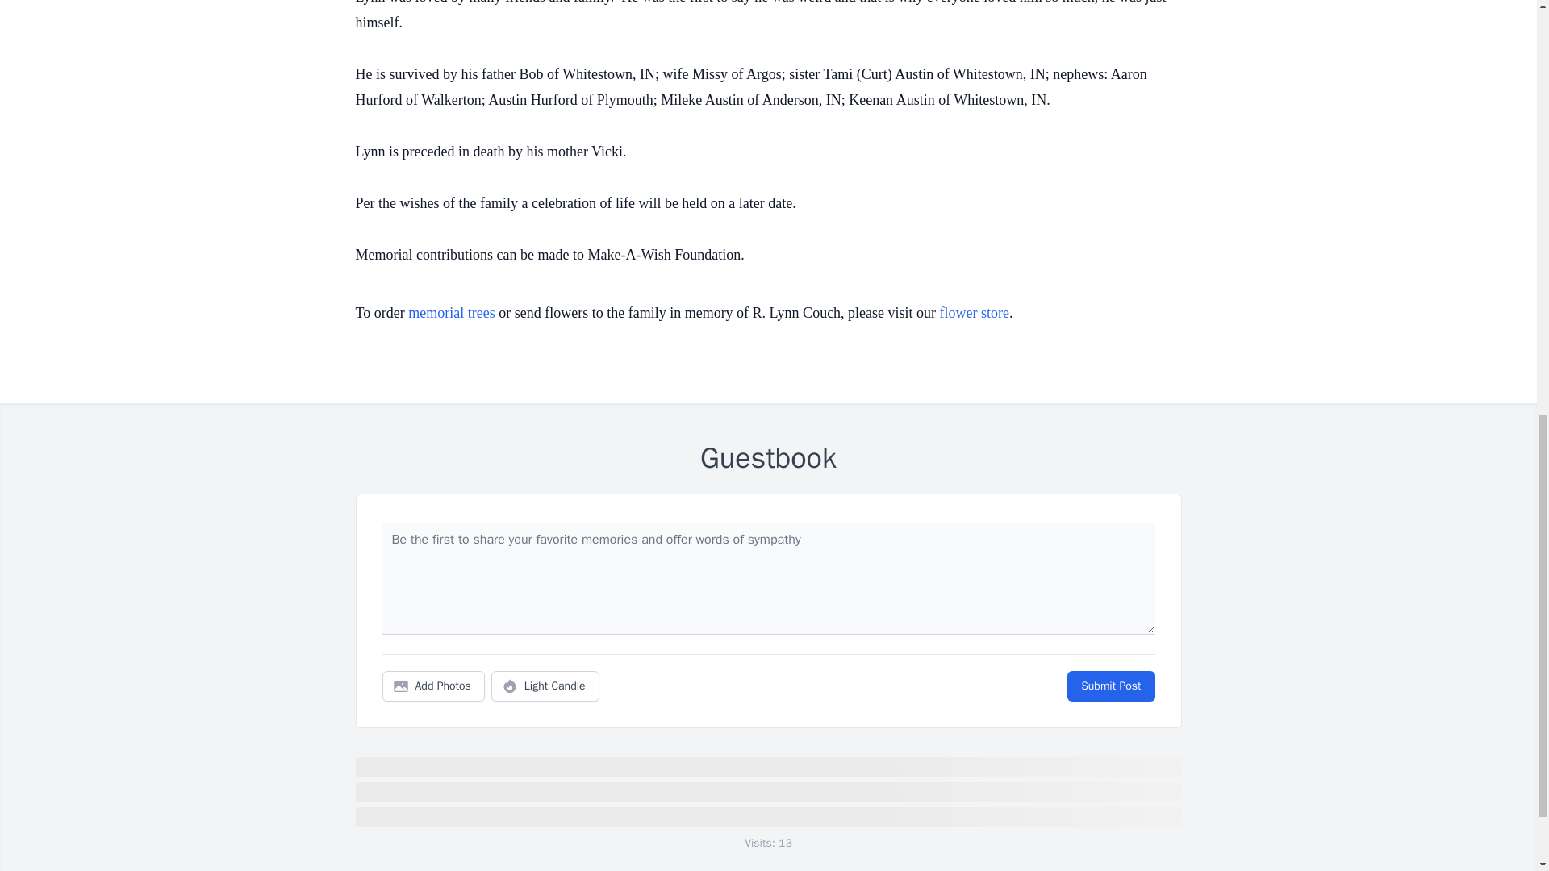 This screenshot has width=1549, height=871. Describe the element at coordinates (1110, 686) in the screenshot. I see `Submit Post` at that location.